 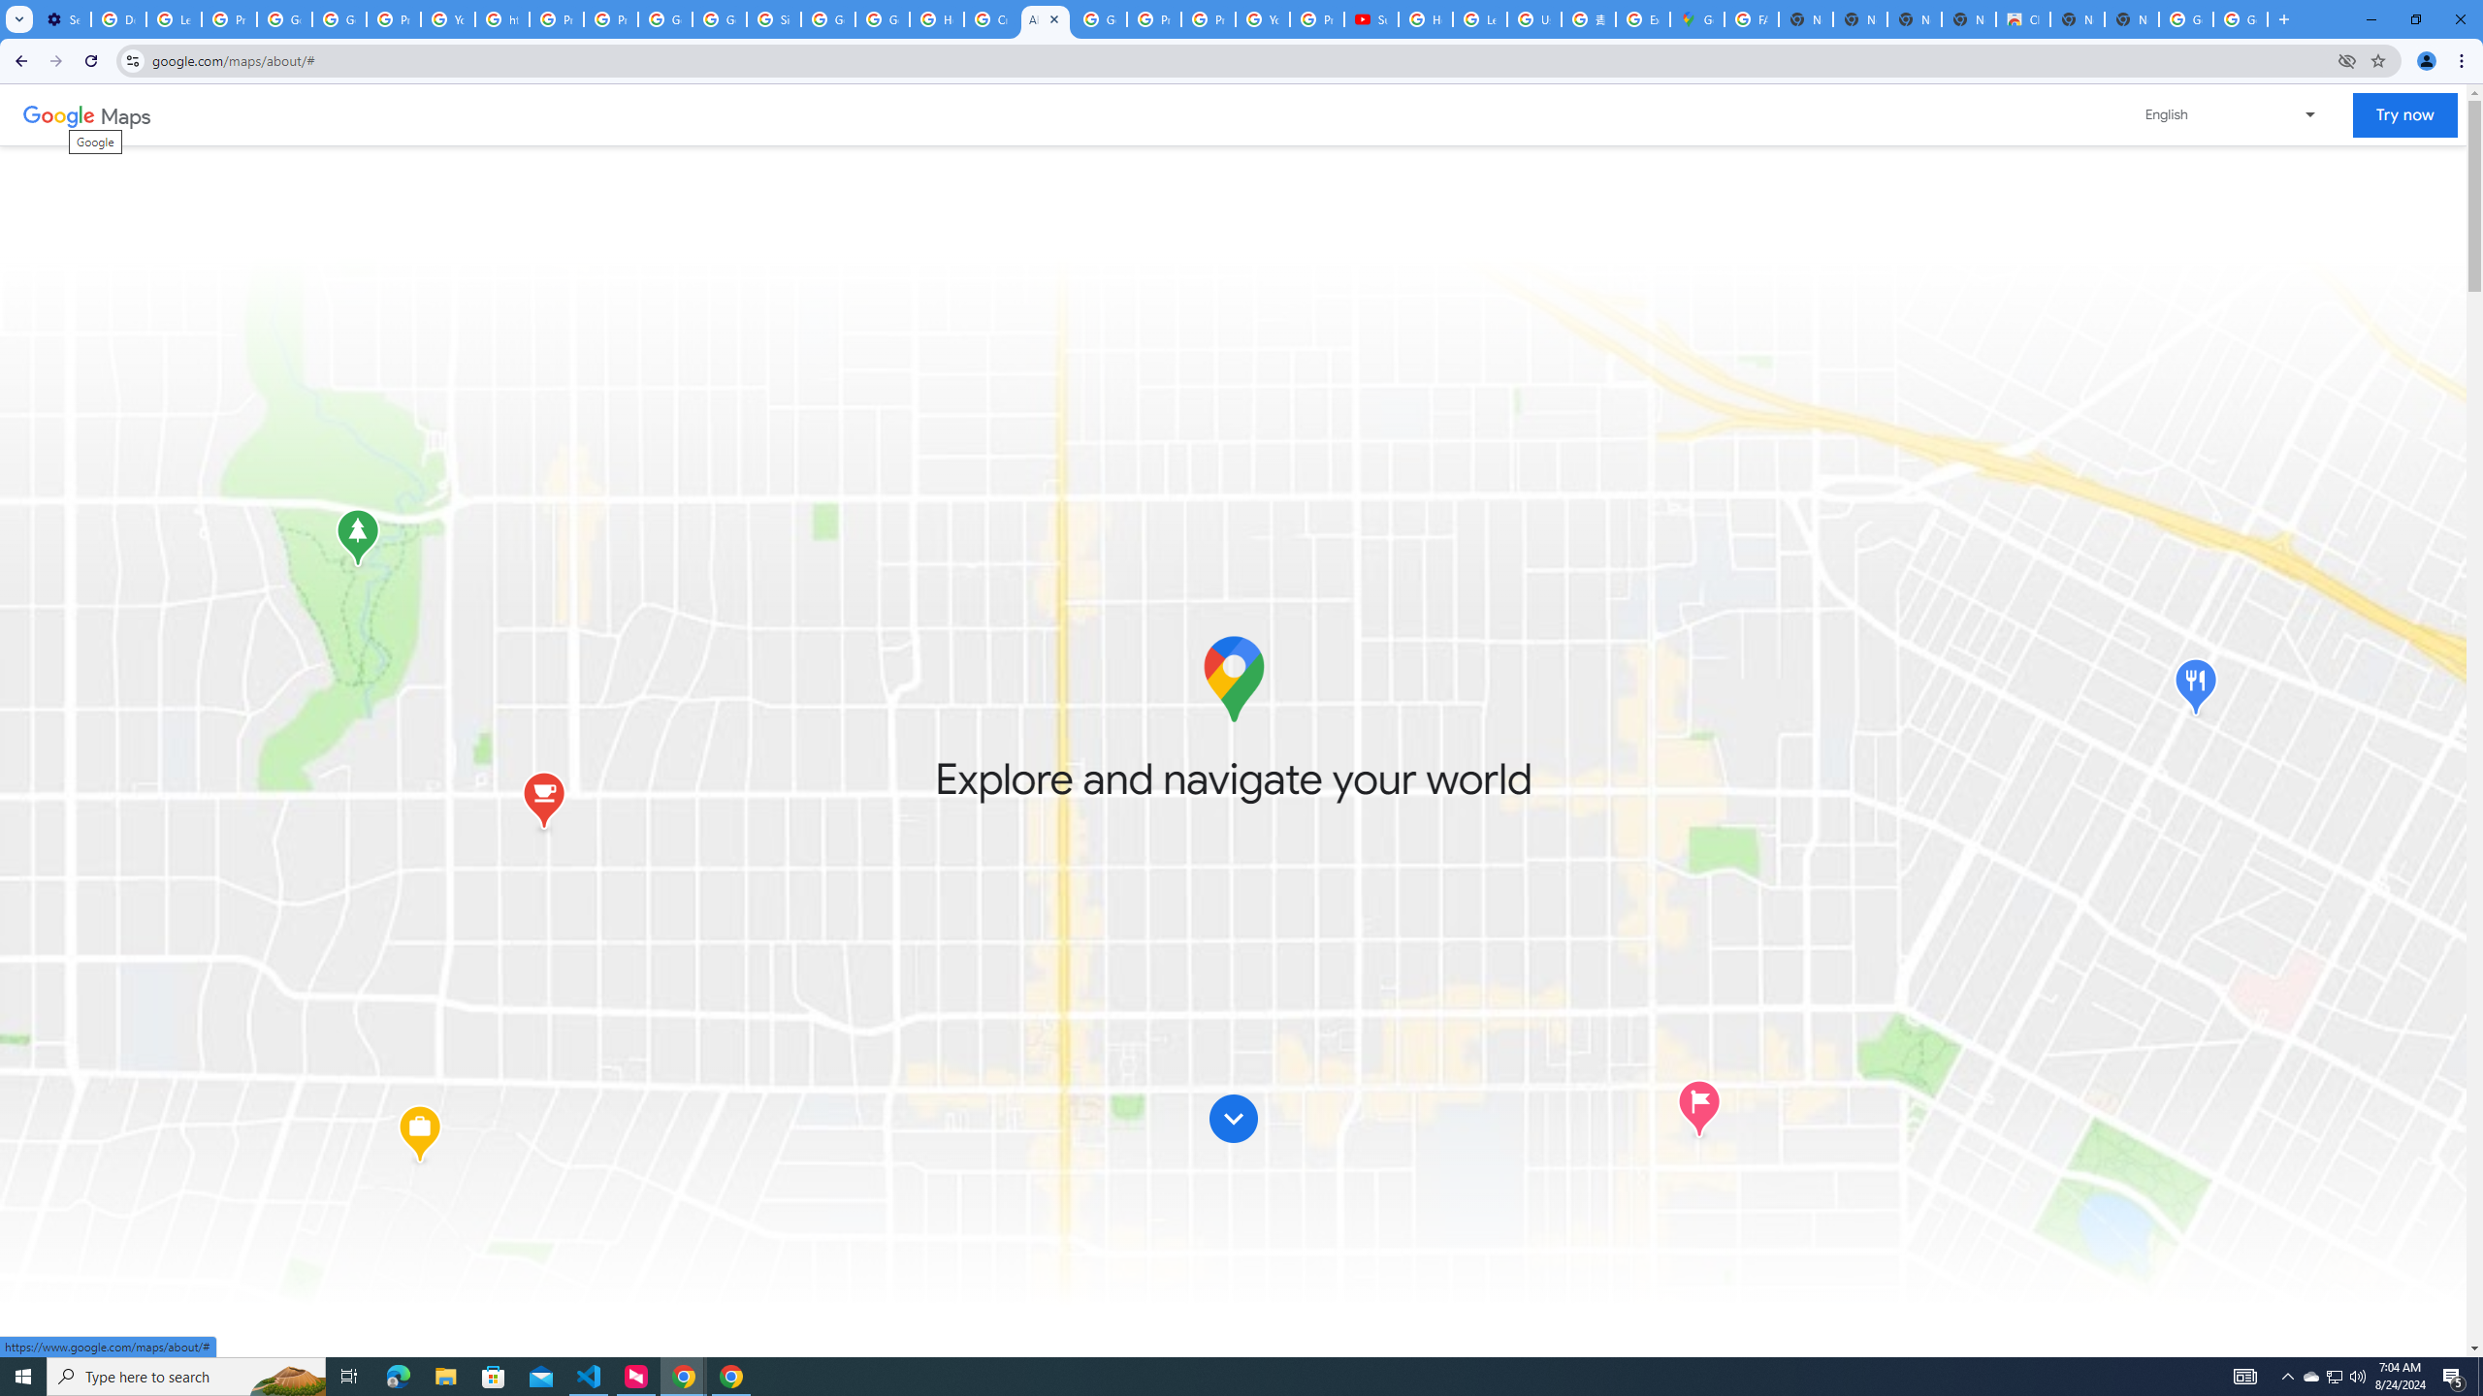 I want to click on Chrome Web Store, so click(x=2022, y=19).